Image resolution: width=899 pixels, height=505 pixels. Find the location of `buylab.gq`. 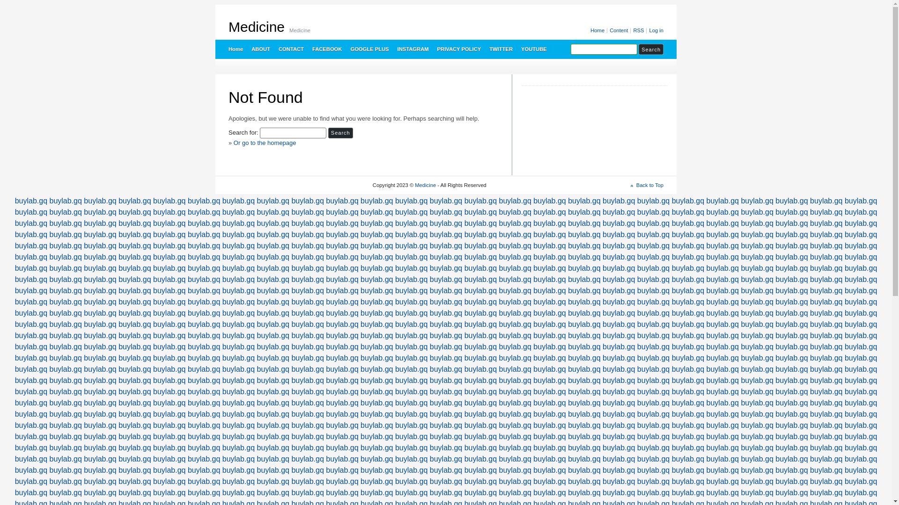

buylab.gq is located at coordinates (757, 493).